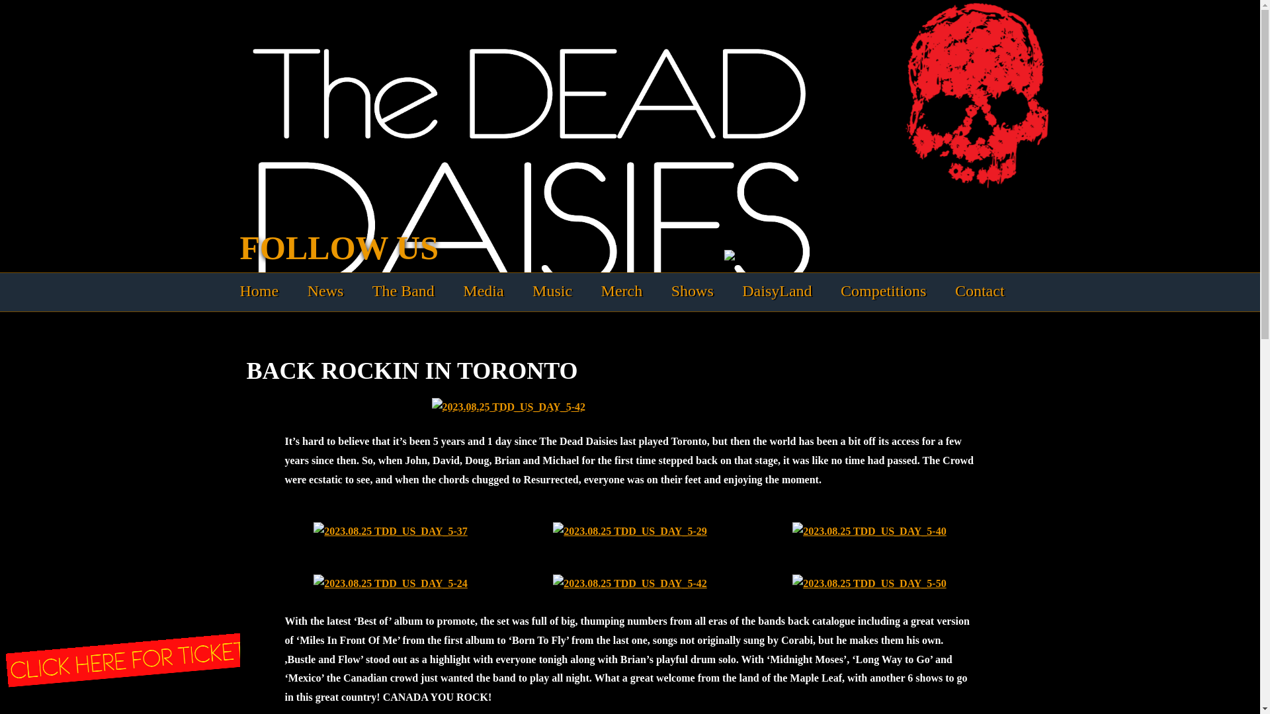 This screenshot has width=1270, height=714. What do you see at coordinates (517, 248) in the screenshot?
I see `Twitter` at bounding box center [517, 248].